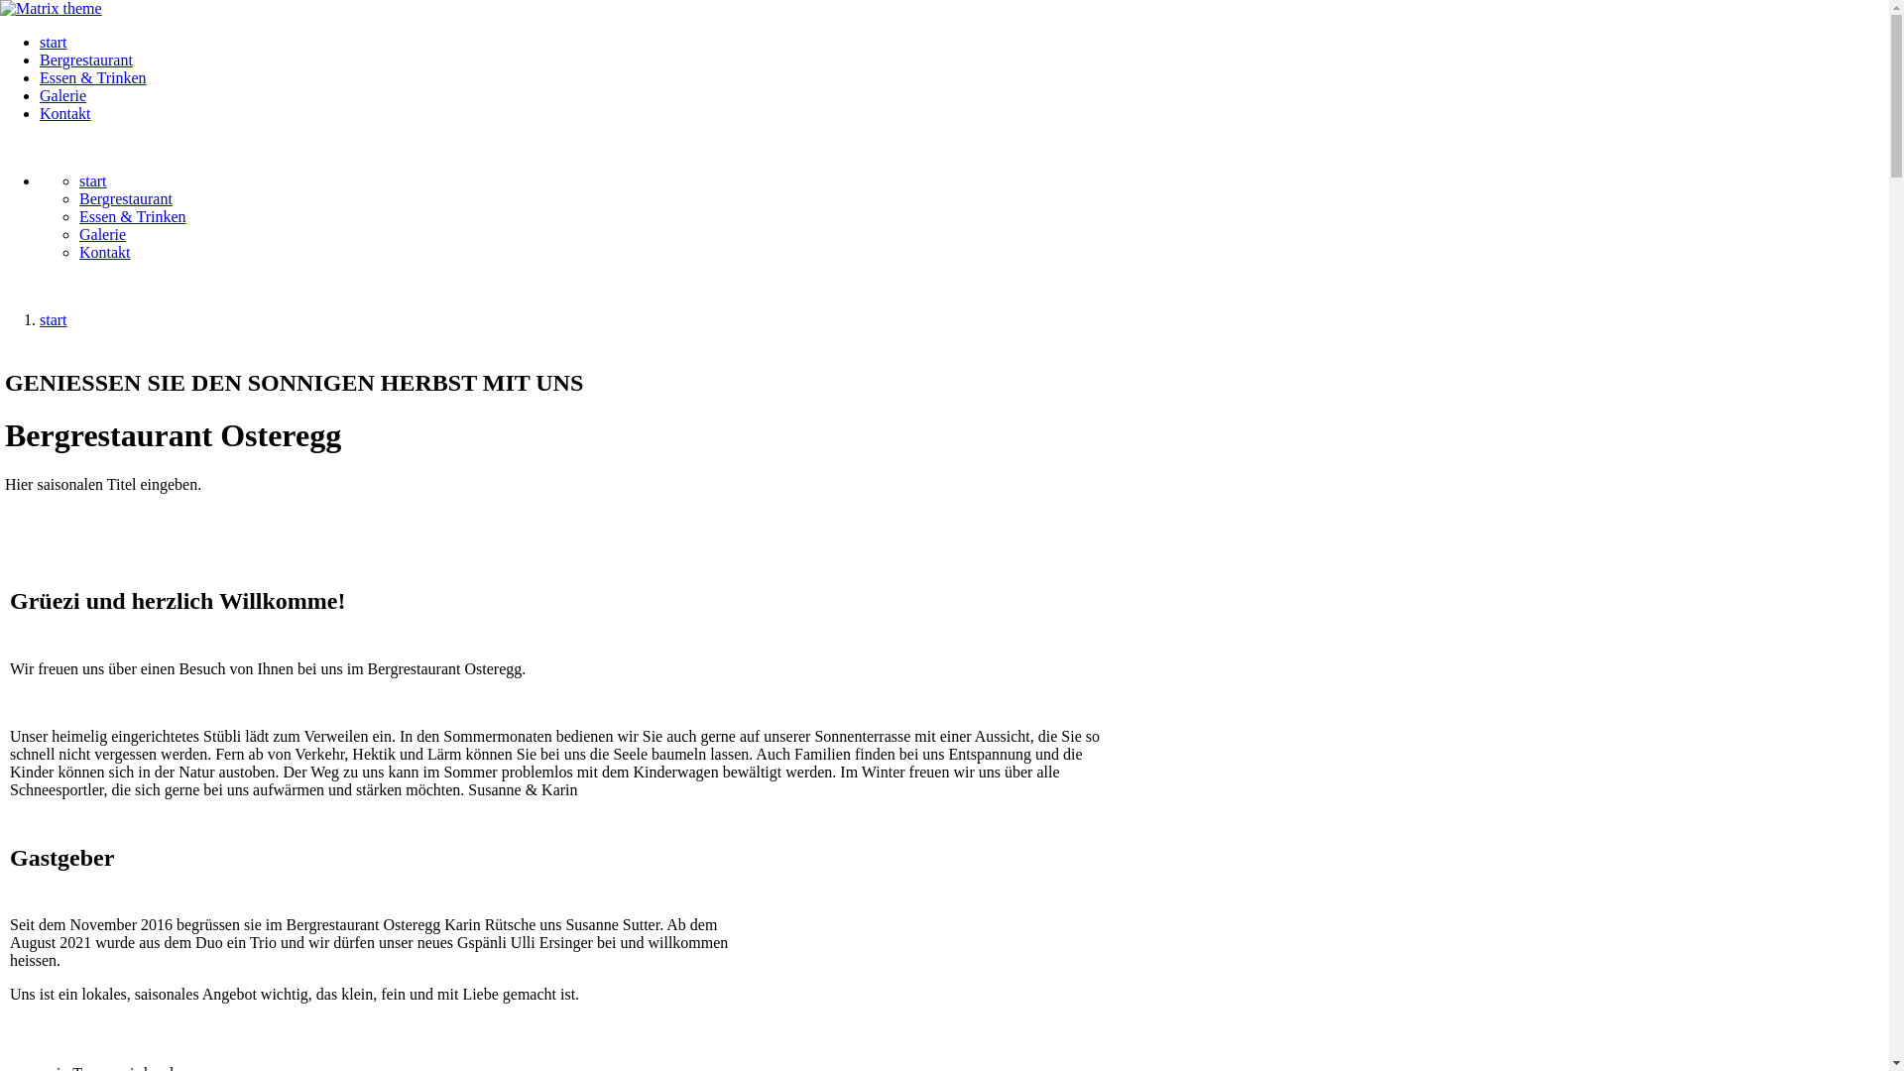 This screenshot has width=1904, height=1071. I want to click on start, so click(54, 42).